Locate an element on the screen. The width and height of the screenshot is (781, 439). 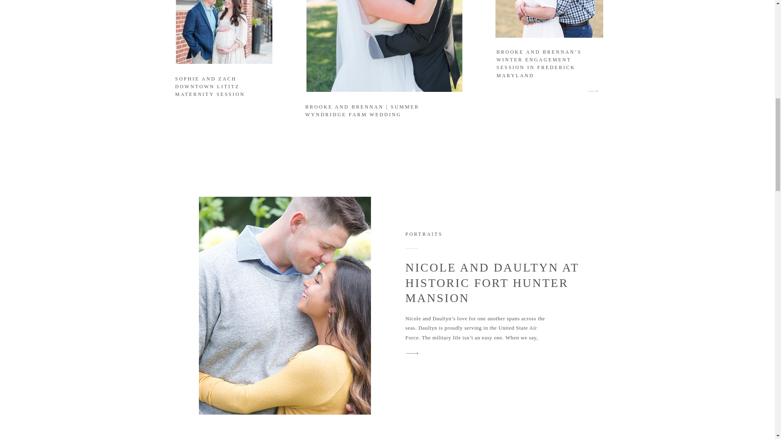
NICOLE AND DAULTYN AT HISTORIC FORT HUNTER MANSION is located at coordinates (492, 283).